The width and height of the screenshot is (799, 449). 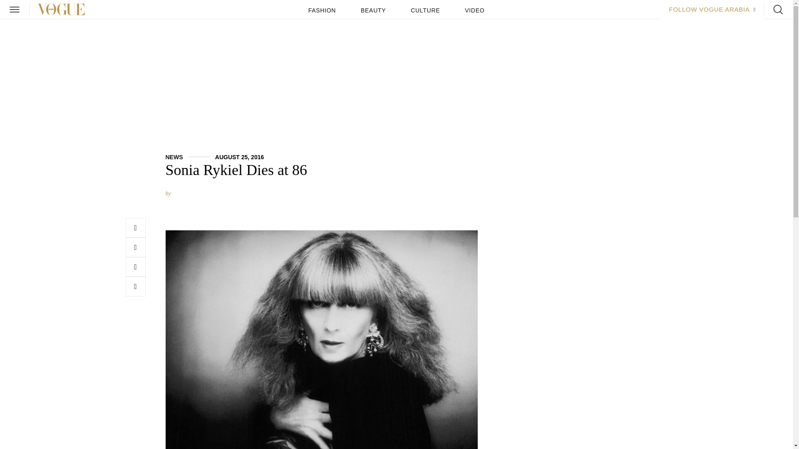 I want to click on NEWS, so click(x=174, y=157).